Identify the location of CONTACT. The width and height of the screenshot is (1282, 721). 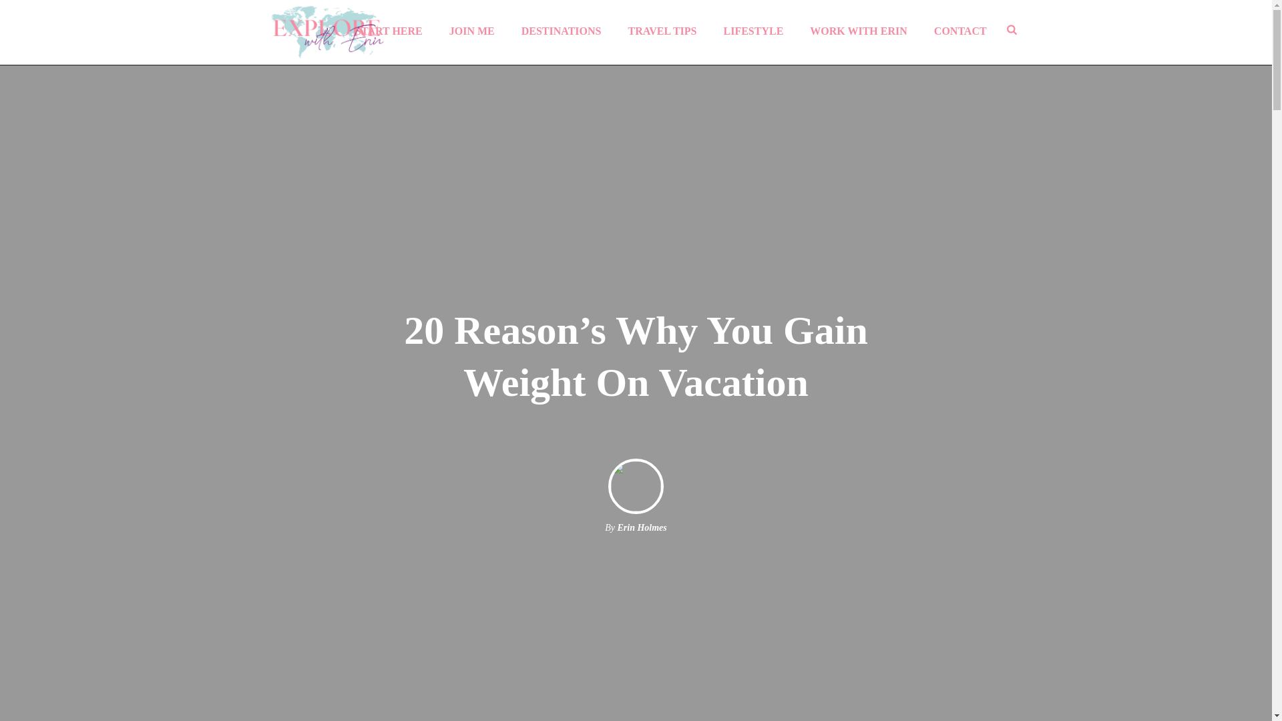
(960, 29).